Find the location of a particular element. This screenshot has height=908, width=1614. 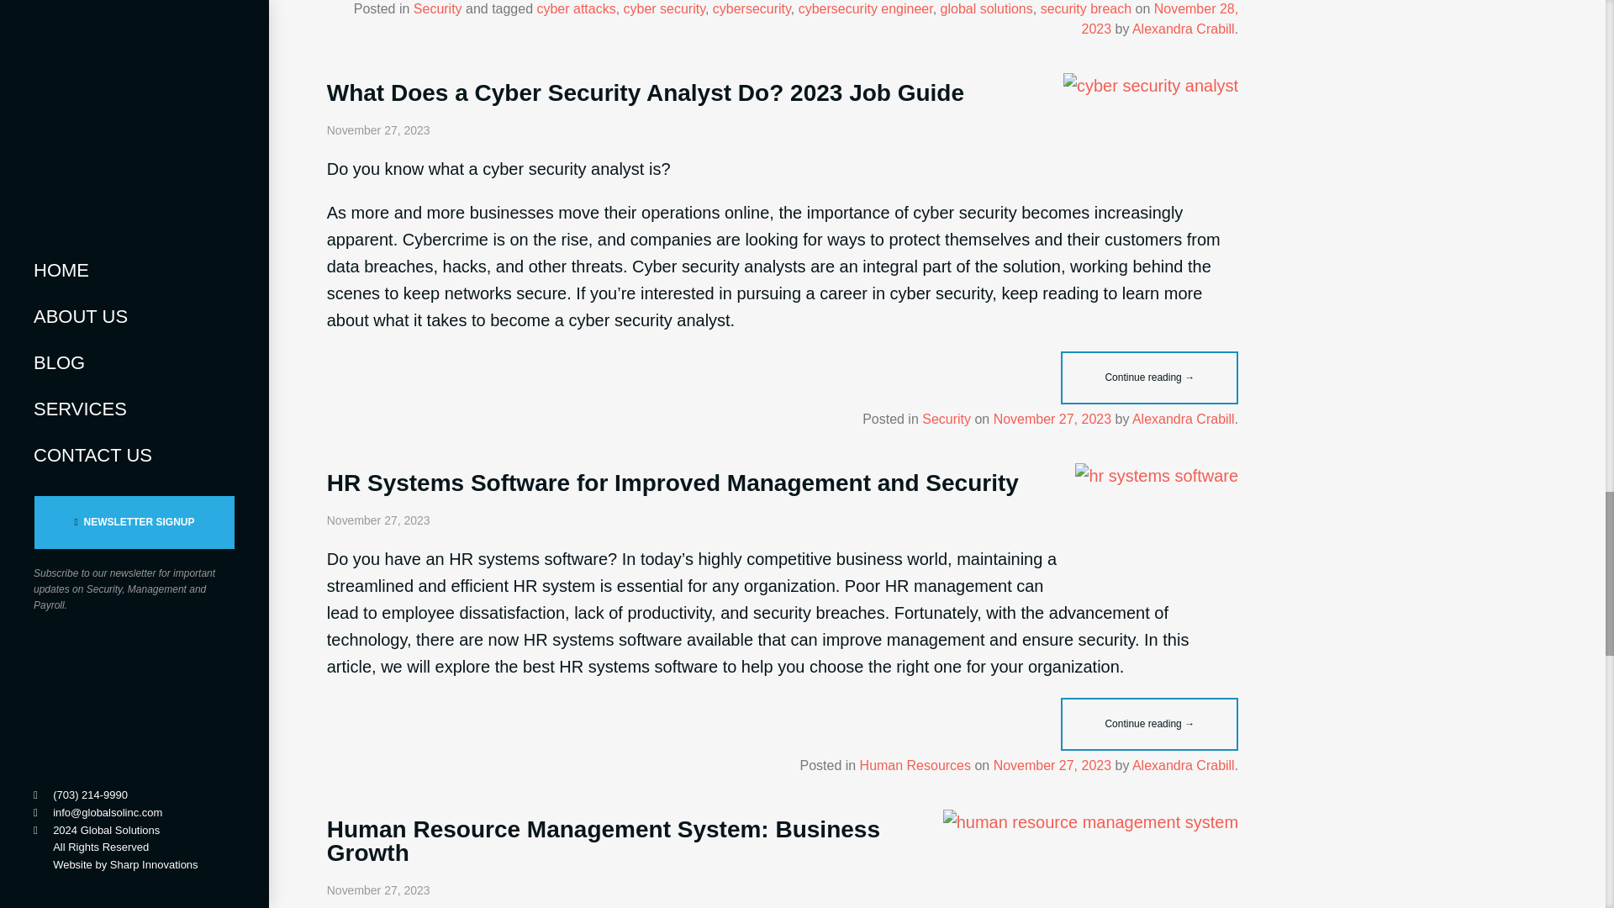

View all posts by Alexandra Crabill is located at coordinates (1184, 29).